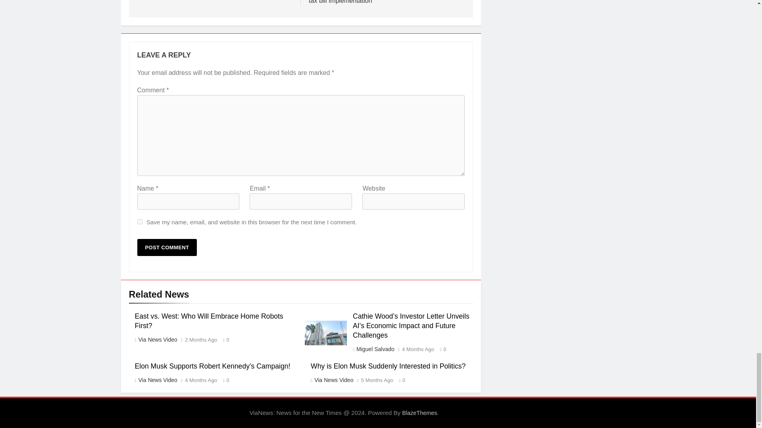 This screenshot has height=428, width=762. What do you see at coordinates (167, 247) in the screenshot?
I see `Post Comment` at bounding box center [167, 247].